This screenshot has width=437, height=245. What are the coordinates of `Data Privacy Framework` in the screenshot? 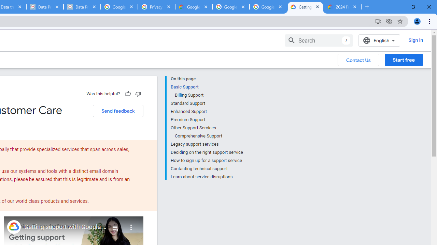 It's located at (82, 7).